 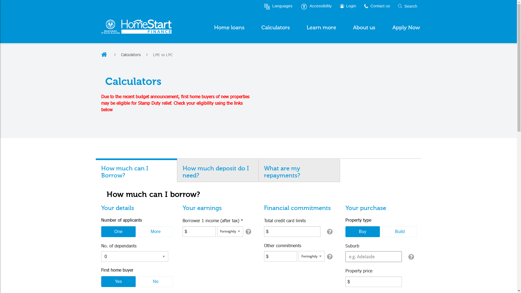 I want to click on Languages, so click(x=278, y=6).